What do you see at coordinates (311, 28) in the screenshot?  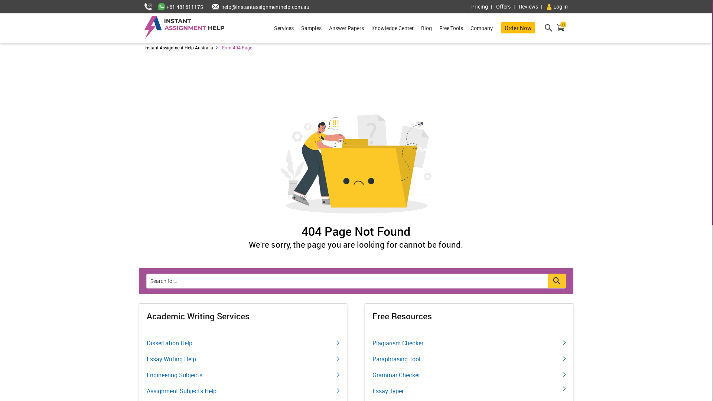 I see `Samples` at bounding box center [311, 28].